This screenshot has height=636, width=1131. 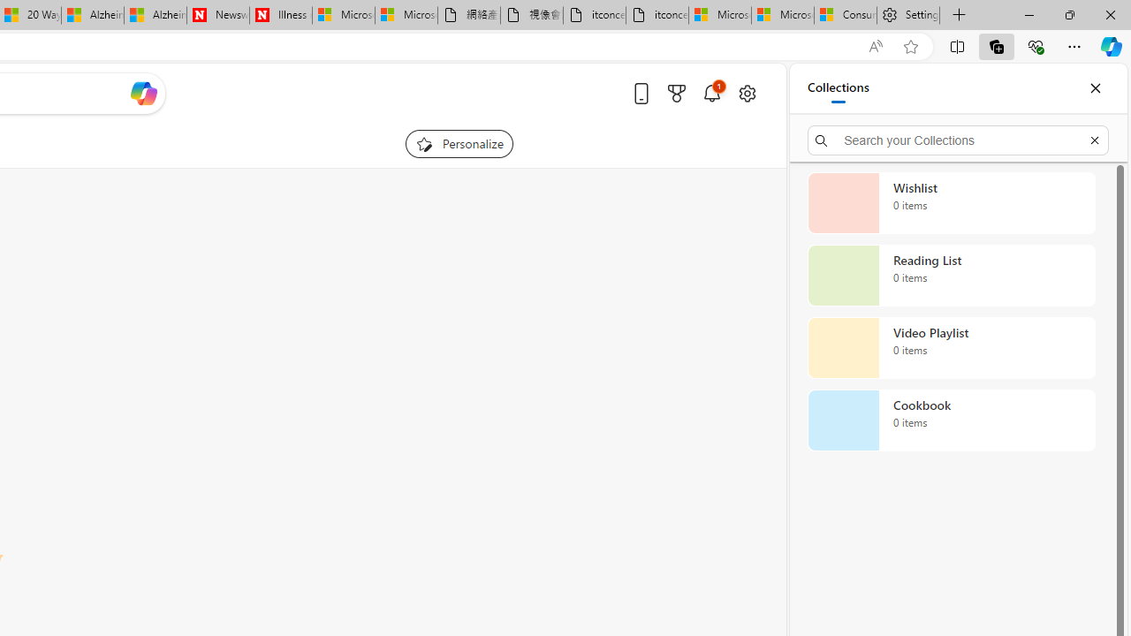 I want to click on Reading List collection, 0 items, so click(x=951, y=276).